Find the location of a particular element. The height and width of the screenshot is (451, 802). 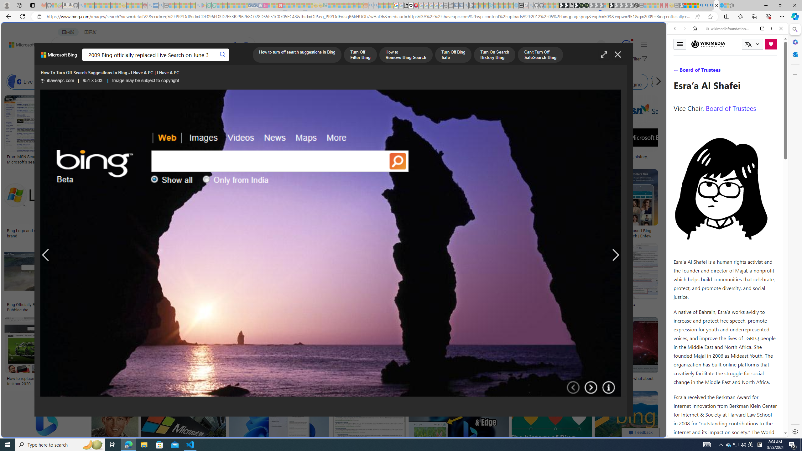

Search Filter, VIDEOS is located at coordinates (716, 71).